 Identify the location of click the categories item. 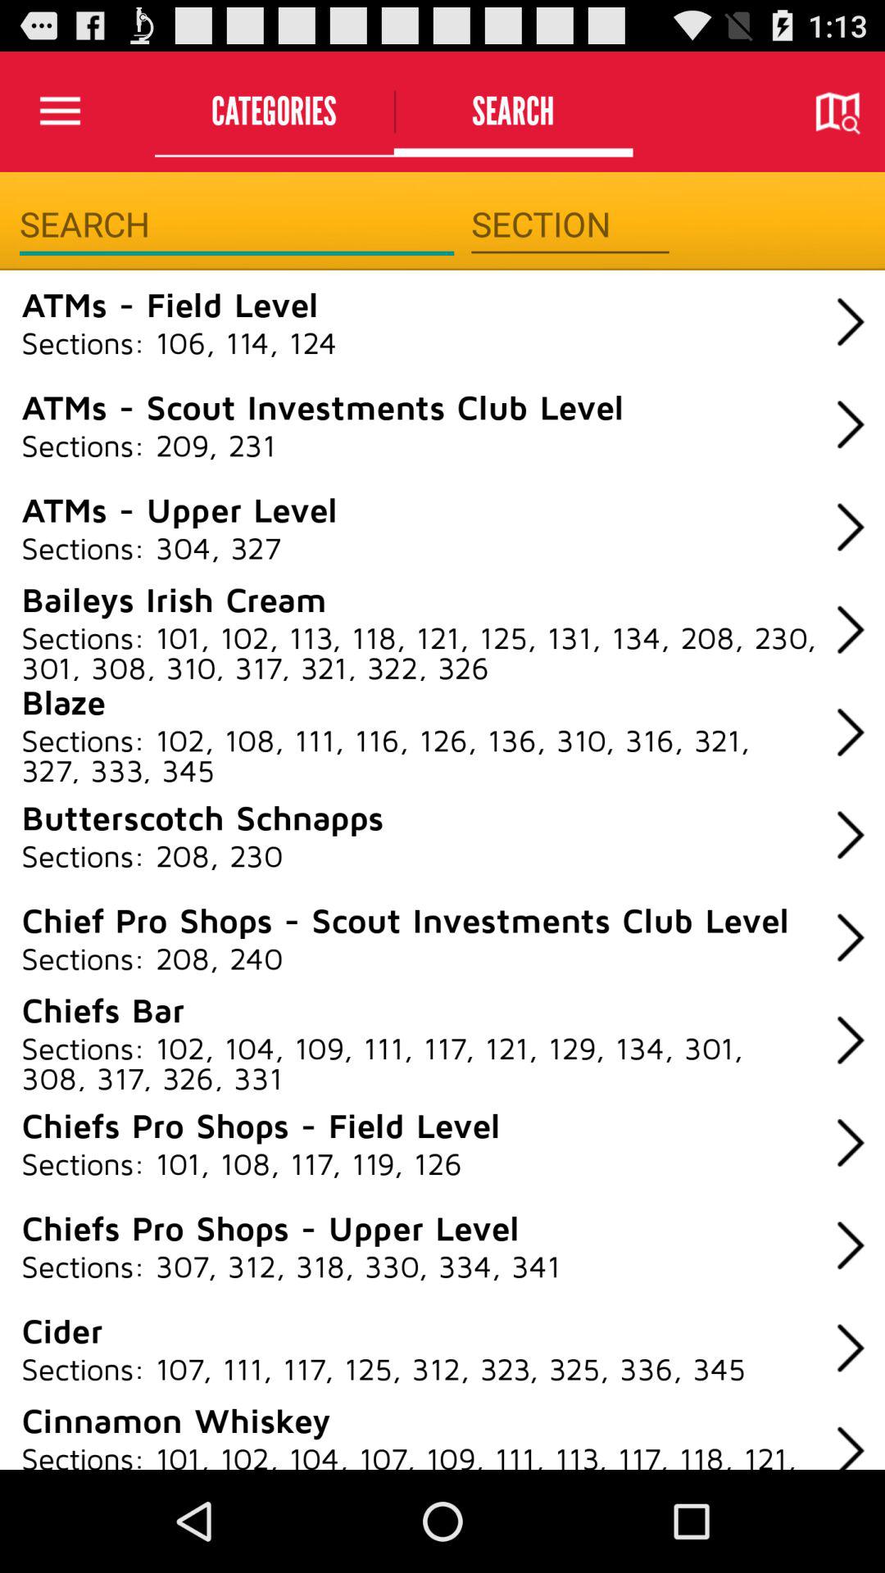
(274, 111).